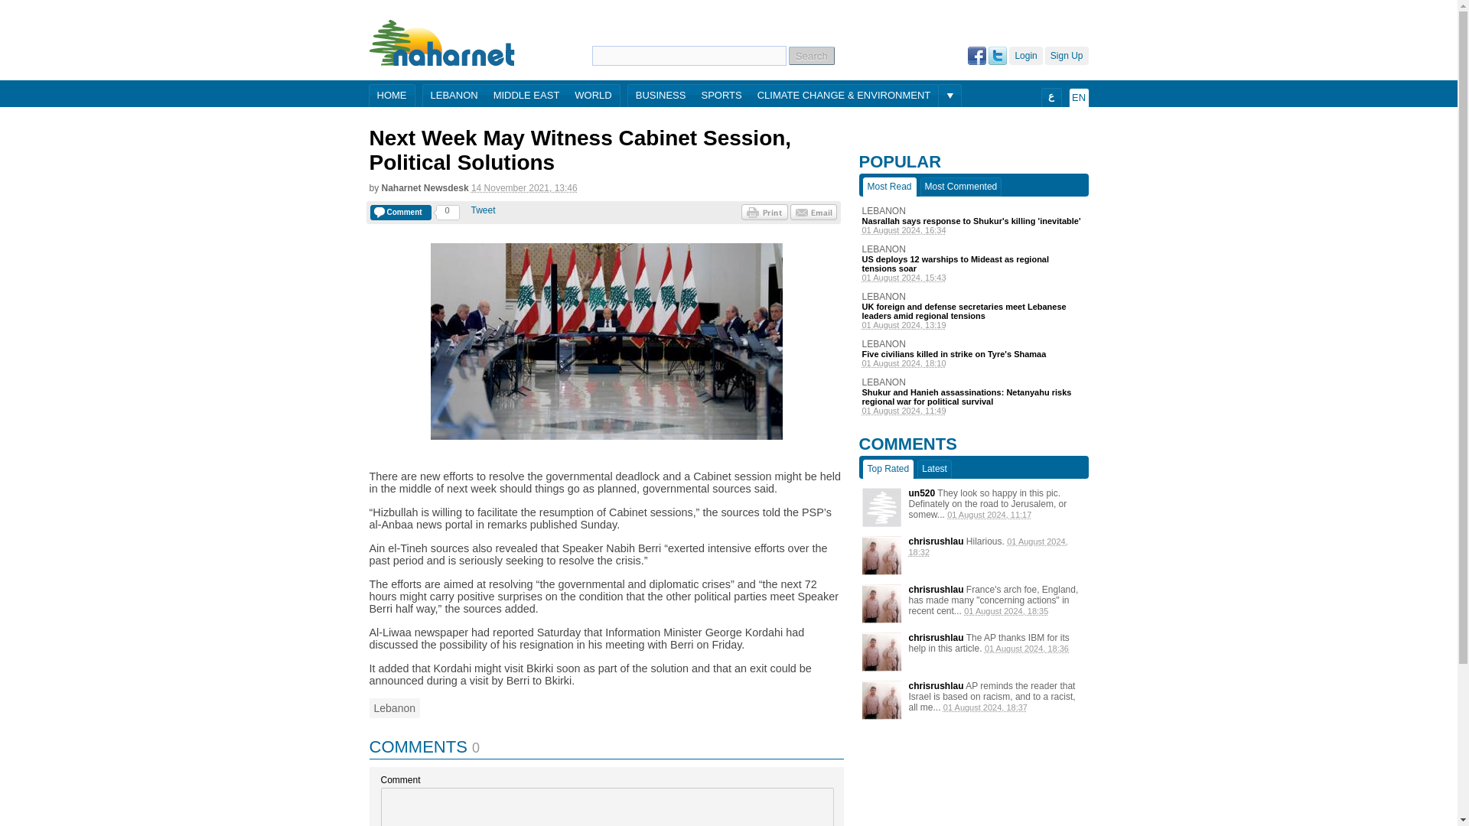 The image size is (1469, 826). Describe the element at coordinates (973, 382) in the screenshot. I see `LEBANON` at that location.